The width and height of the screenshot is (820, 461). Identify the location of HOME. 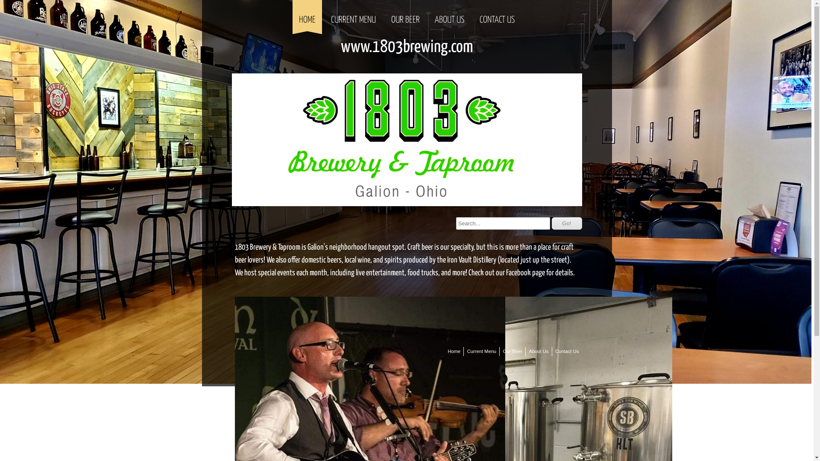
(307, 15).